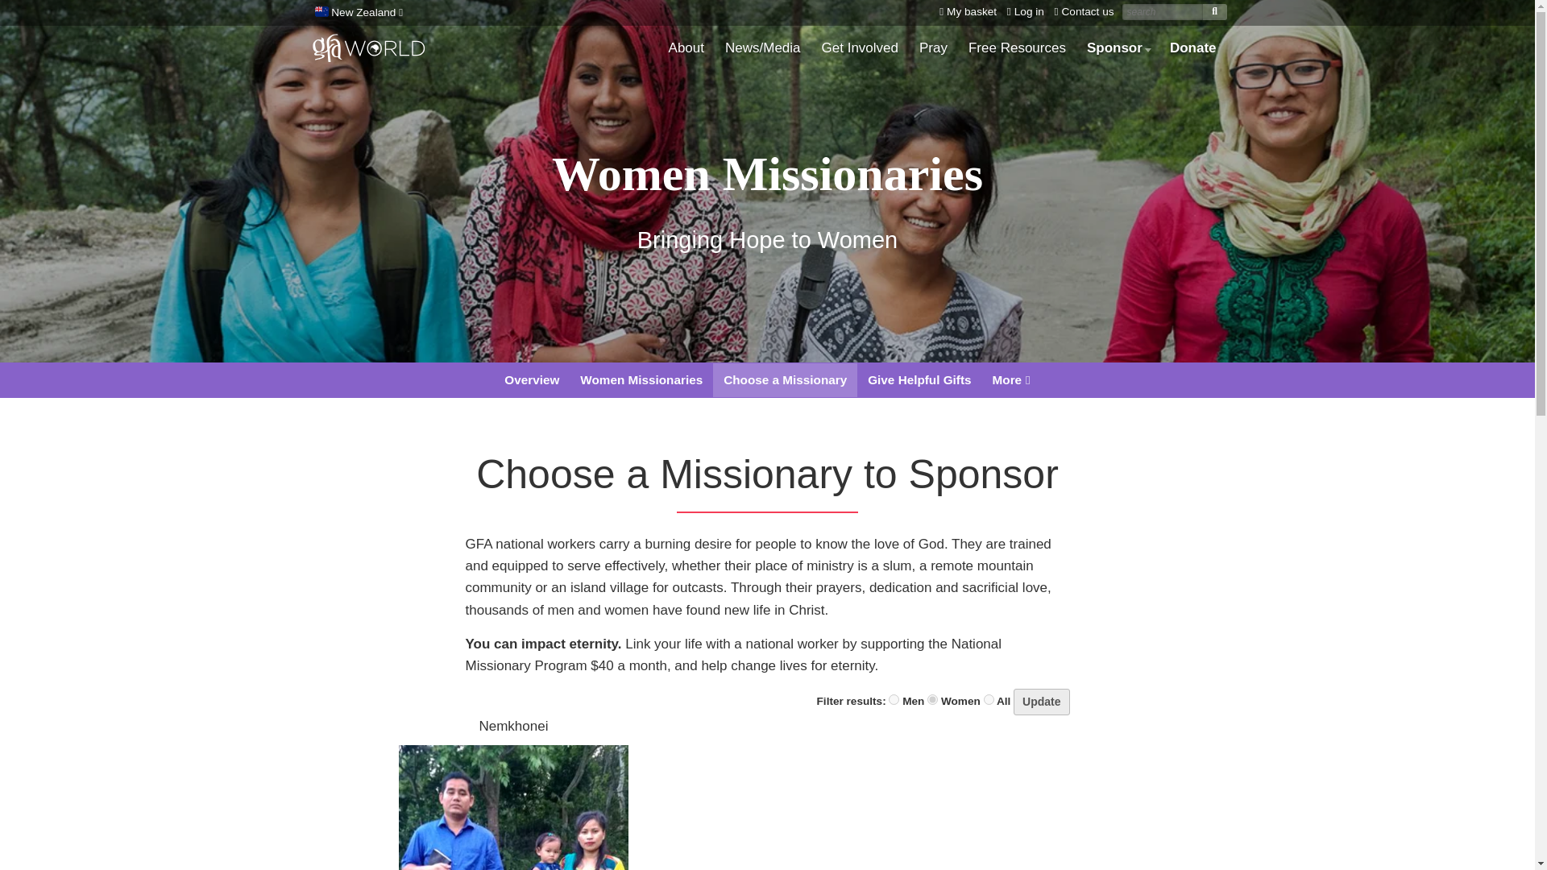 The height and width of the screenshot is (870, 1547). What do you see at coordinates (1081, 11) in the screenshot?
I see `Contact us` at bounding box center [1081, 11].